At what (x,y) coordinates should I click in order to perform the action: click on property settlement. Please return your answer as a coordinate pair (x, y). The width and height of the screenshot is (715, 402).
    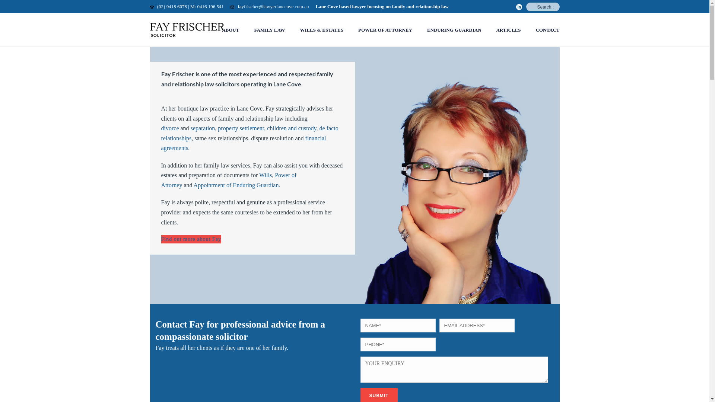
    Looking at the image, I should click on (241, 128).